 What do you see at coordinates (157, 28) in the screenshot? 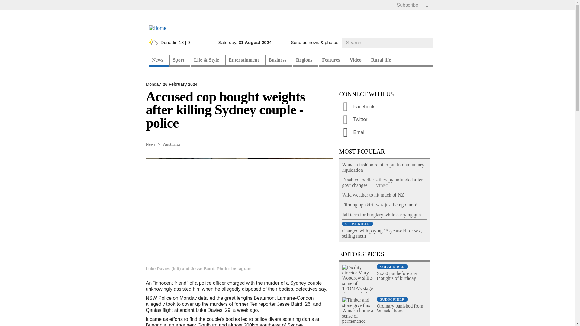
I see `Home` at bounding box center [157, 28].